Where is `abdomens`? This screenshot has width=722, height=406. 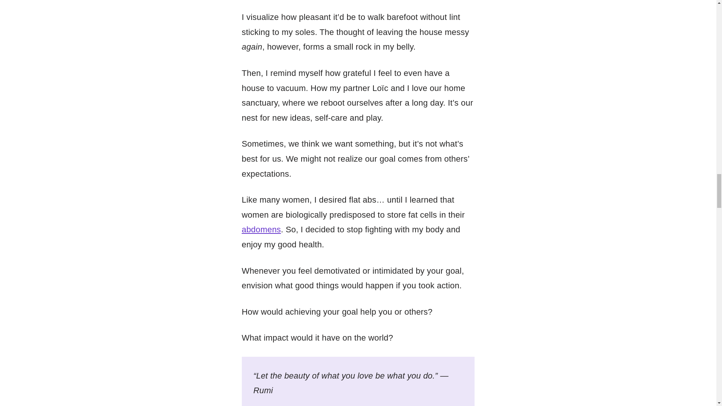 abdomens is located at coordinates (261, 229).